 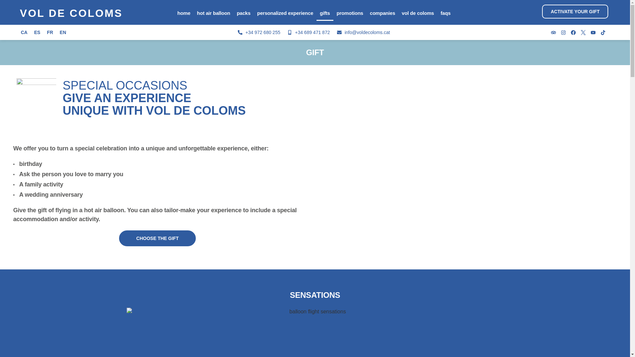 What do you see at coordinates (350, 13) in the screenshot?
I see `promotions` at bounding box center [350, 13].